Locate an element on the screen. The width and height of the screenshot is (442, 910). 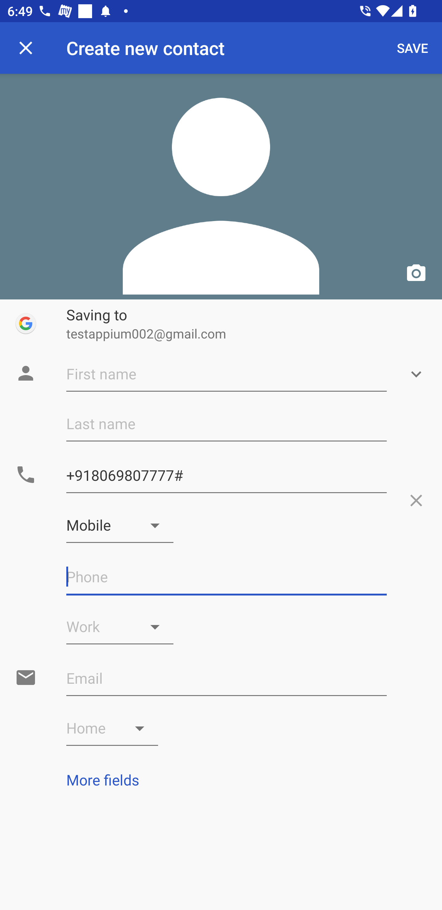
More fields is located at coordinates (221, 780).